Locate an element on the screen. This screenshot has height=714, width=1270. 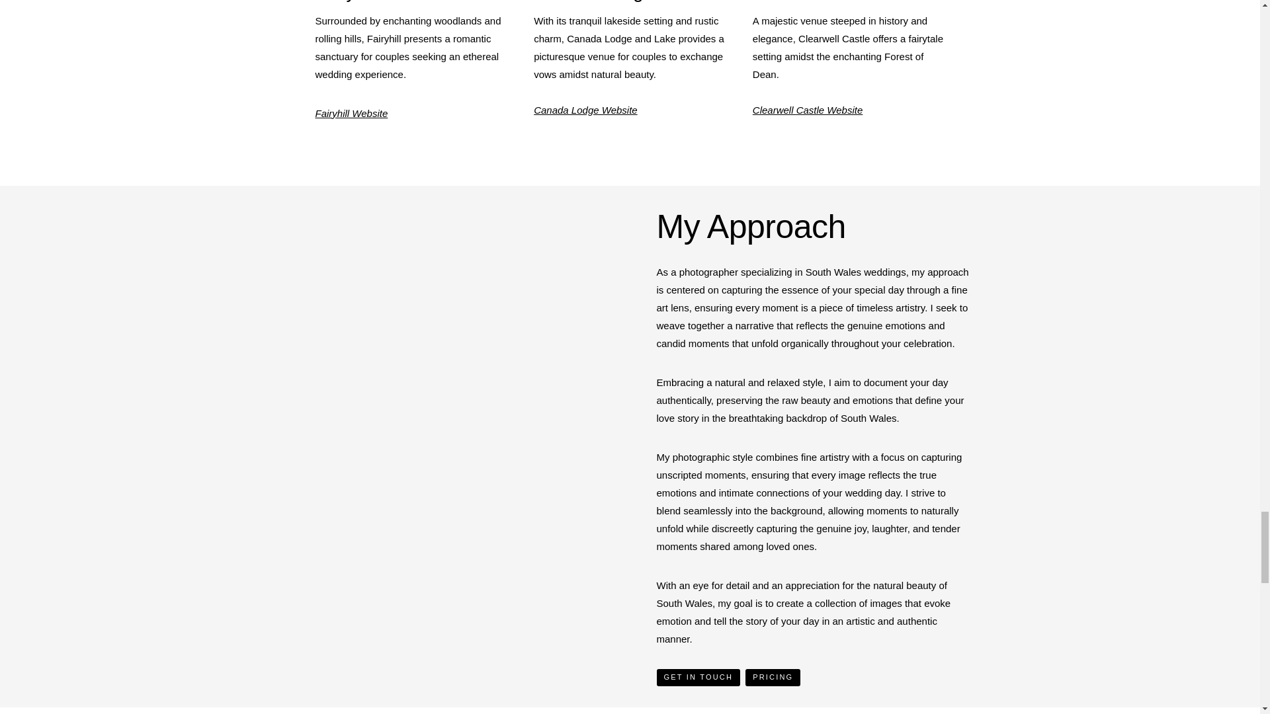
Canada Lodge Website is located at coordinates (585, 110).